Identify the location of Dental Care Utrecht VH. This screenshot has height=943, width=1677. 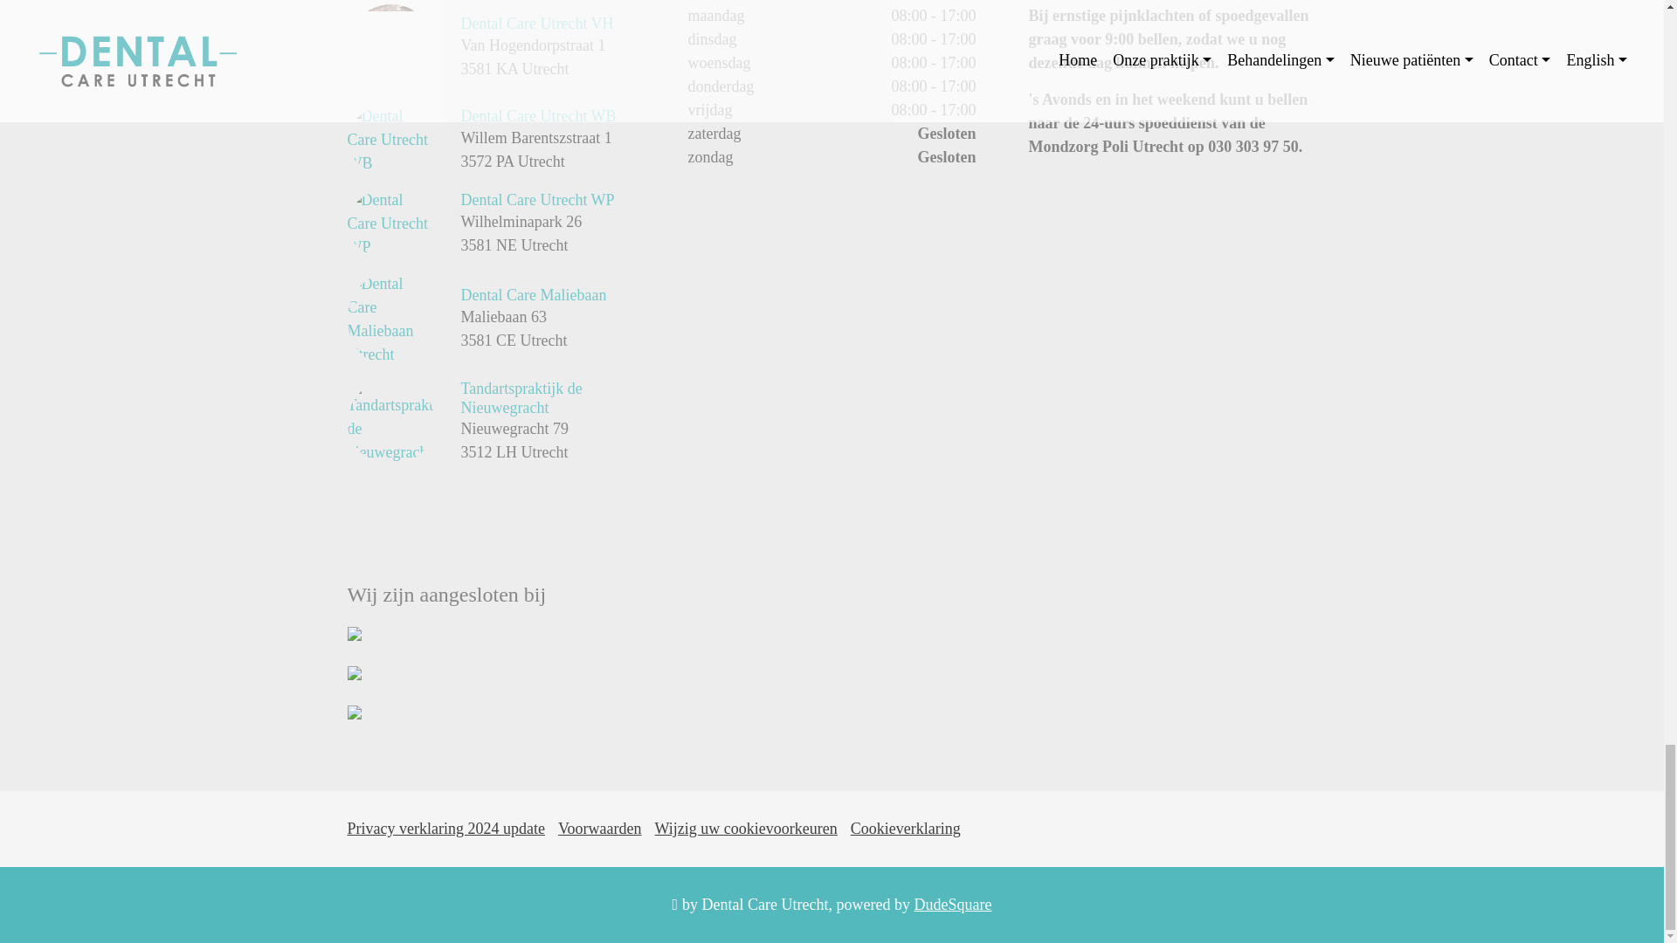
(390, 47).